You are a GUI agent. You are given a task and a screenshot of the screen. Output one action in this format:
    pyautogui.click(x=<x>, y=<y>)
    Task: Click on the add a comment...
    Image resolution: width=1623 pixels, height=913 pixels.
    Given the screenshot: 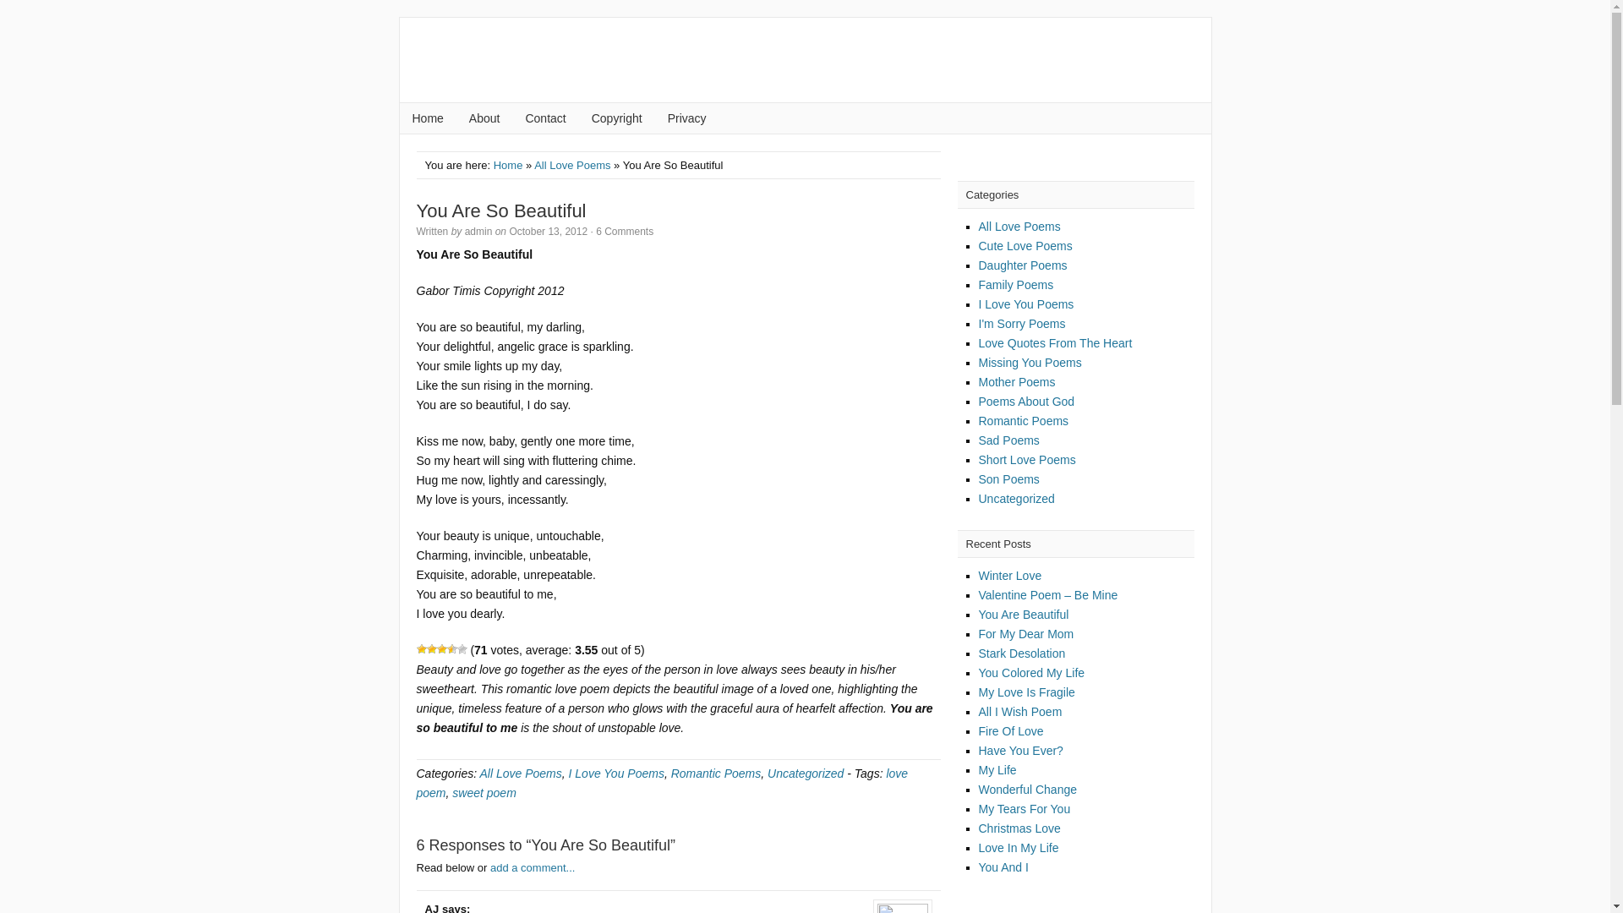 What is the action you would take?
    pyautogui.click(x=532, y=867)
    